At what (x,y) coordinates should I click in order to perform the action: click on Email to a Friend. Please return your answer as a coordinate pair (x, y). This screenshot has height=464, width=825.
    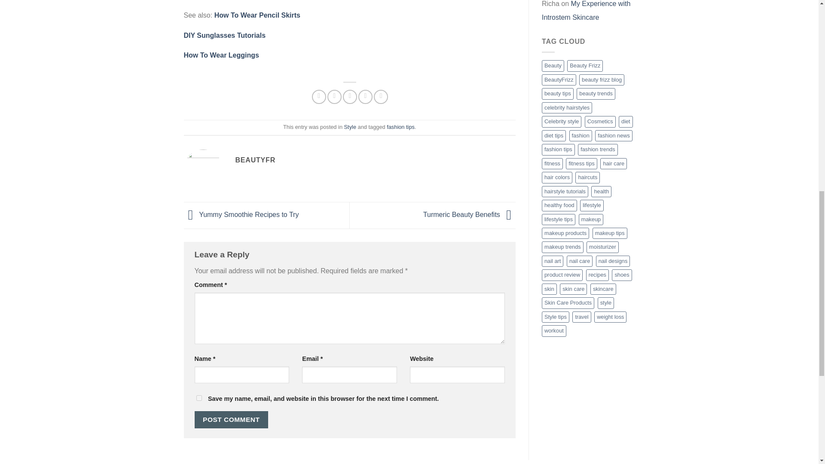
    Looking at the image, I should click on (350, 97).